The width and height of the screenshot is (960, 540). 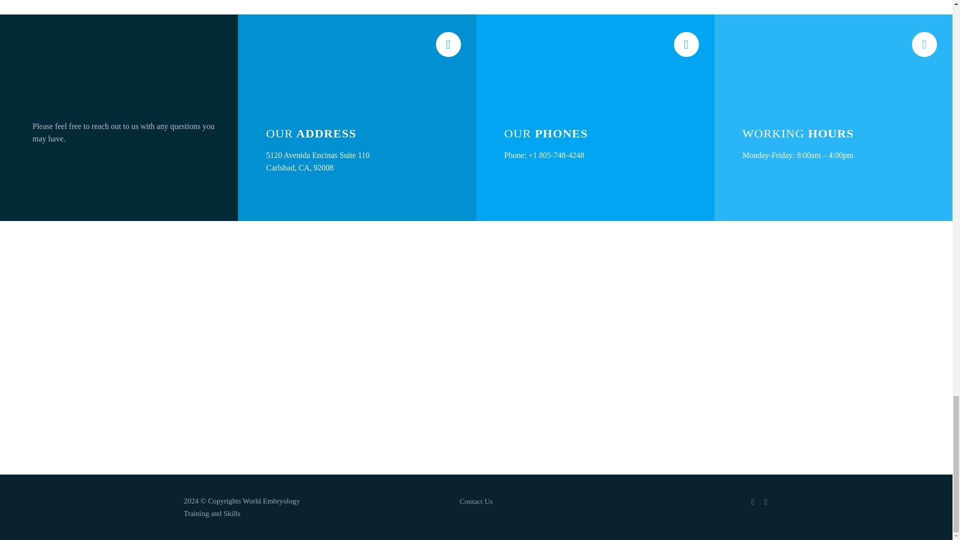 I want to click on YouTube, so click(x=766, y=501).